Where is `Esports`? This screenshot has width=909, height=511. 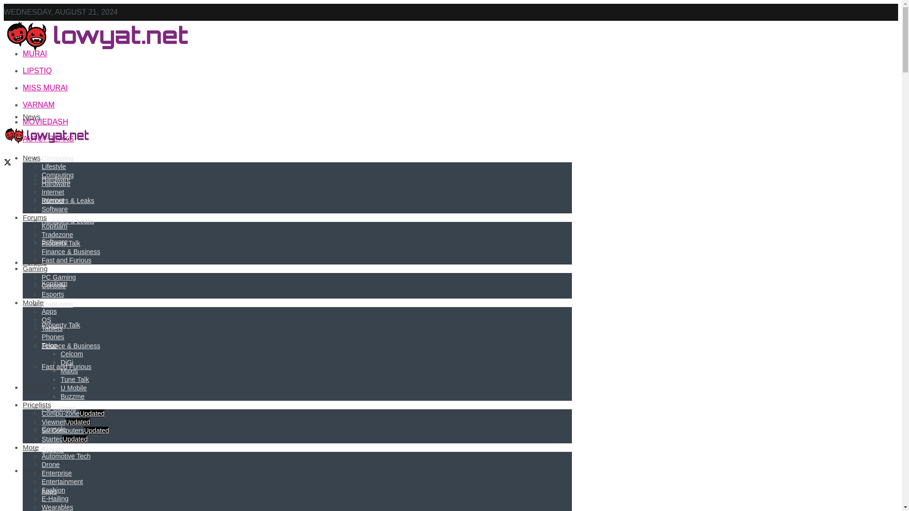 Esports is located at coordinates (53, 449).